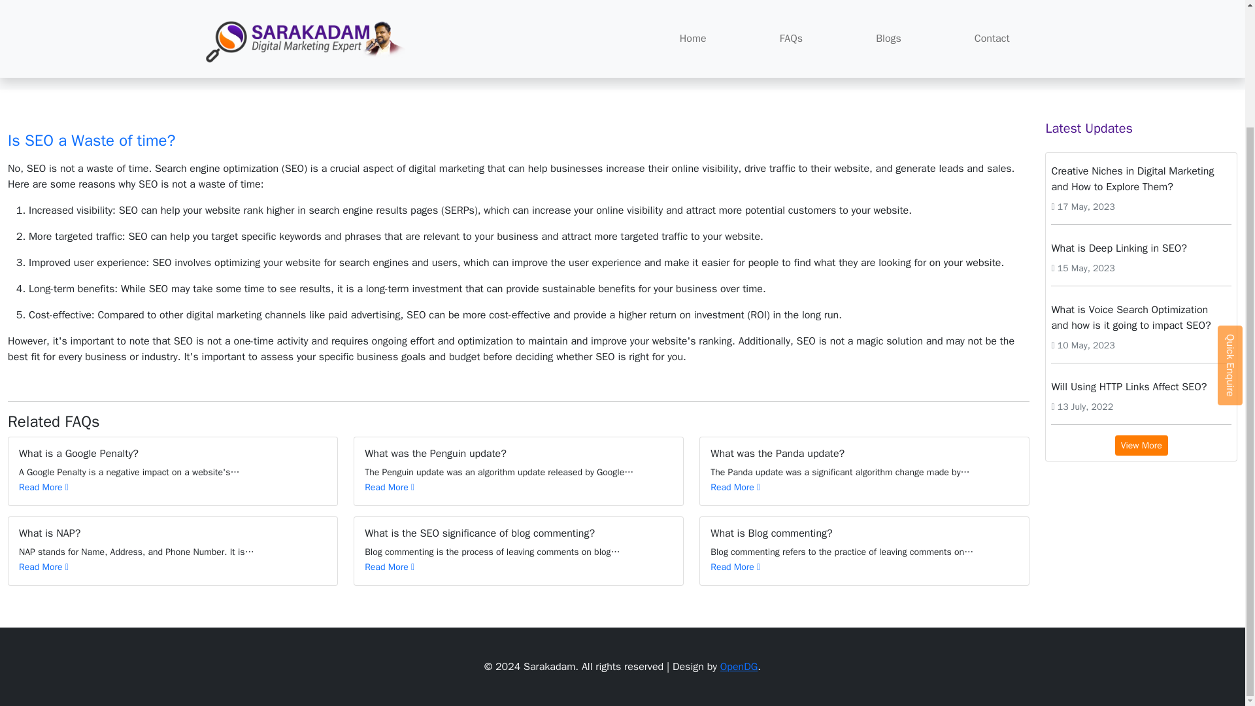 The width and height of the screenshot is (1255, 706). Describe the element at coordinates (739, 667) in the screenshot. I see `OpenDG` at that location.